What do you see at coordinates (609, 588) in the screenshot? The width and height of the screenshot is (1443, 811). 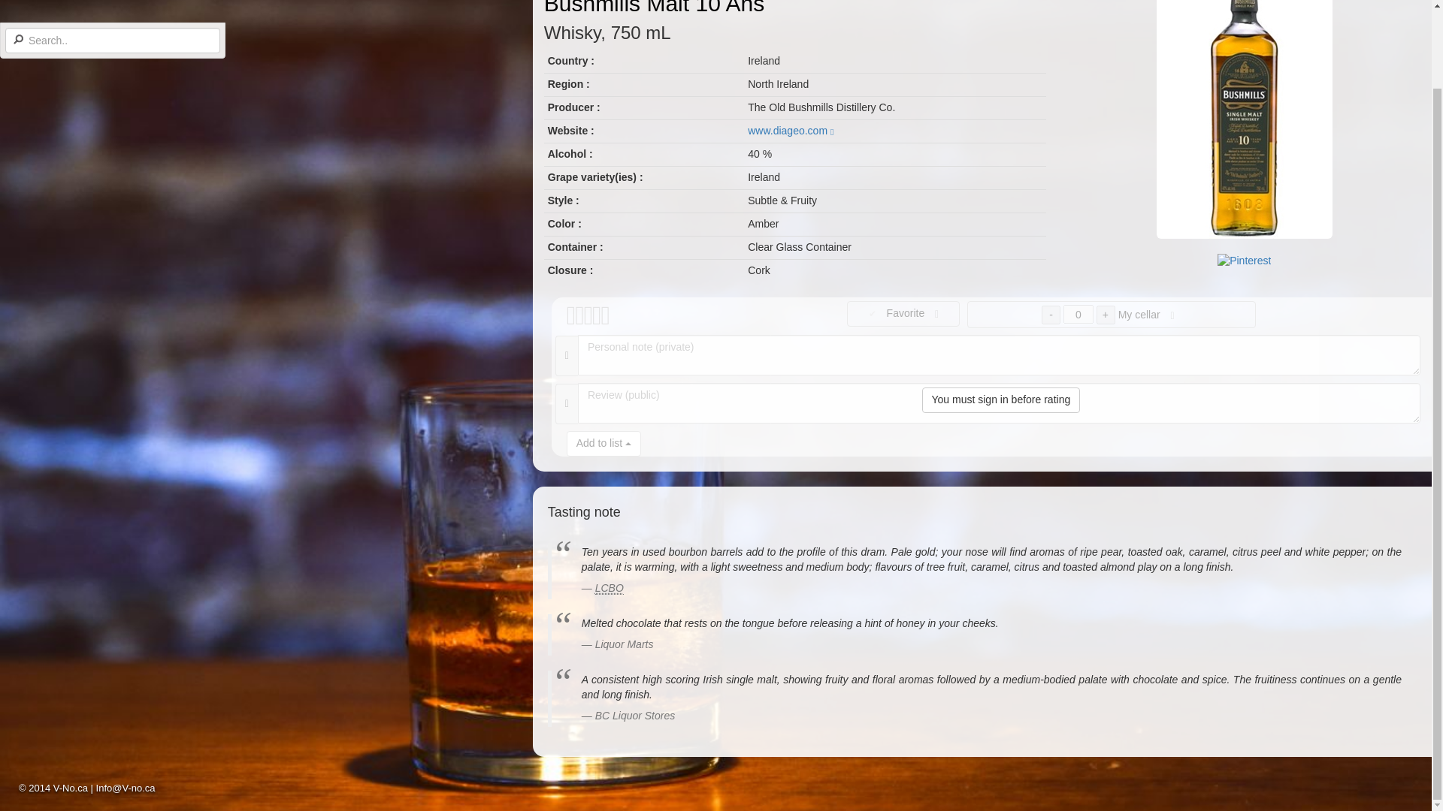 I see `Liquor Control Board of Ontario` at bounding box center [609, 588].